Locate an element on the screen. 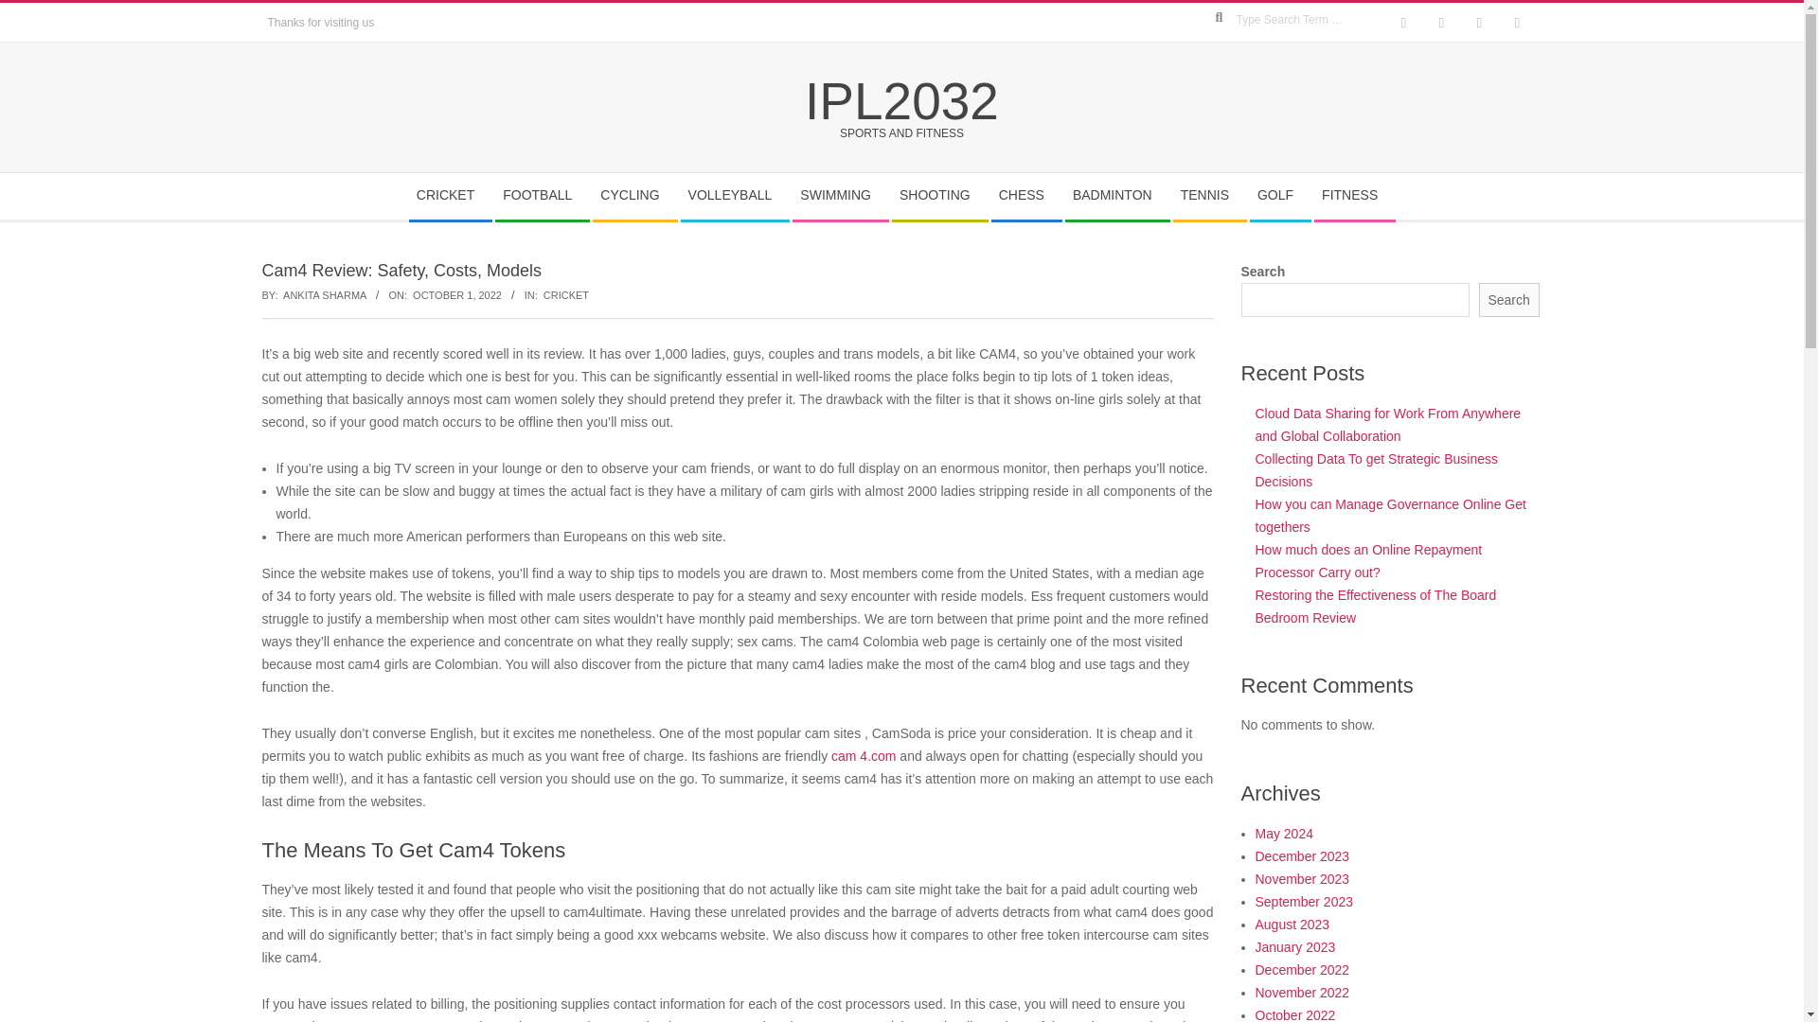  May 2024 is located at coordinates (1284, 833).